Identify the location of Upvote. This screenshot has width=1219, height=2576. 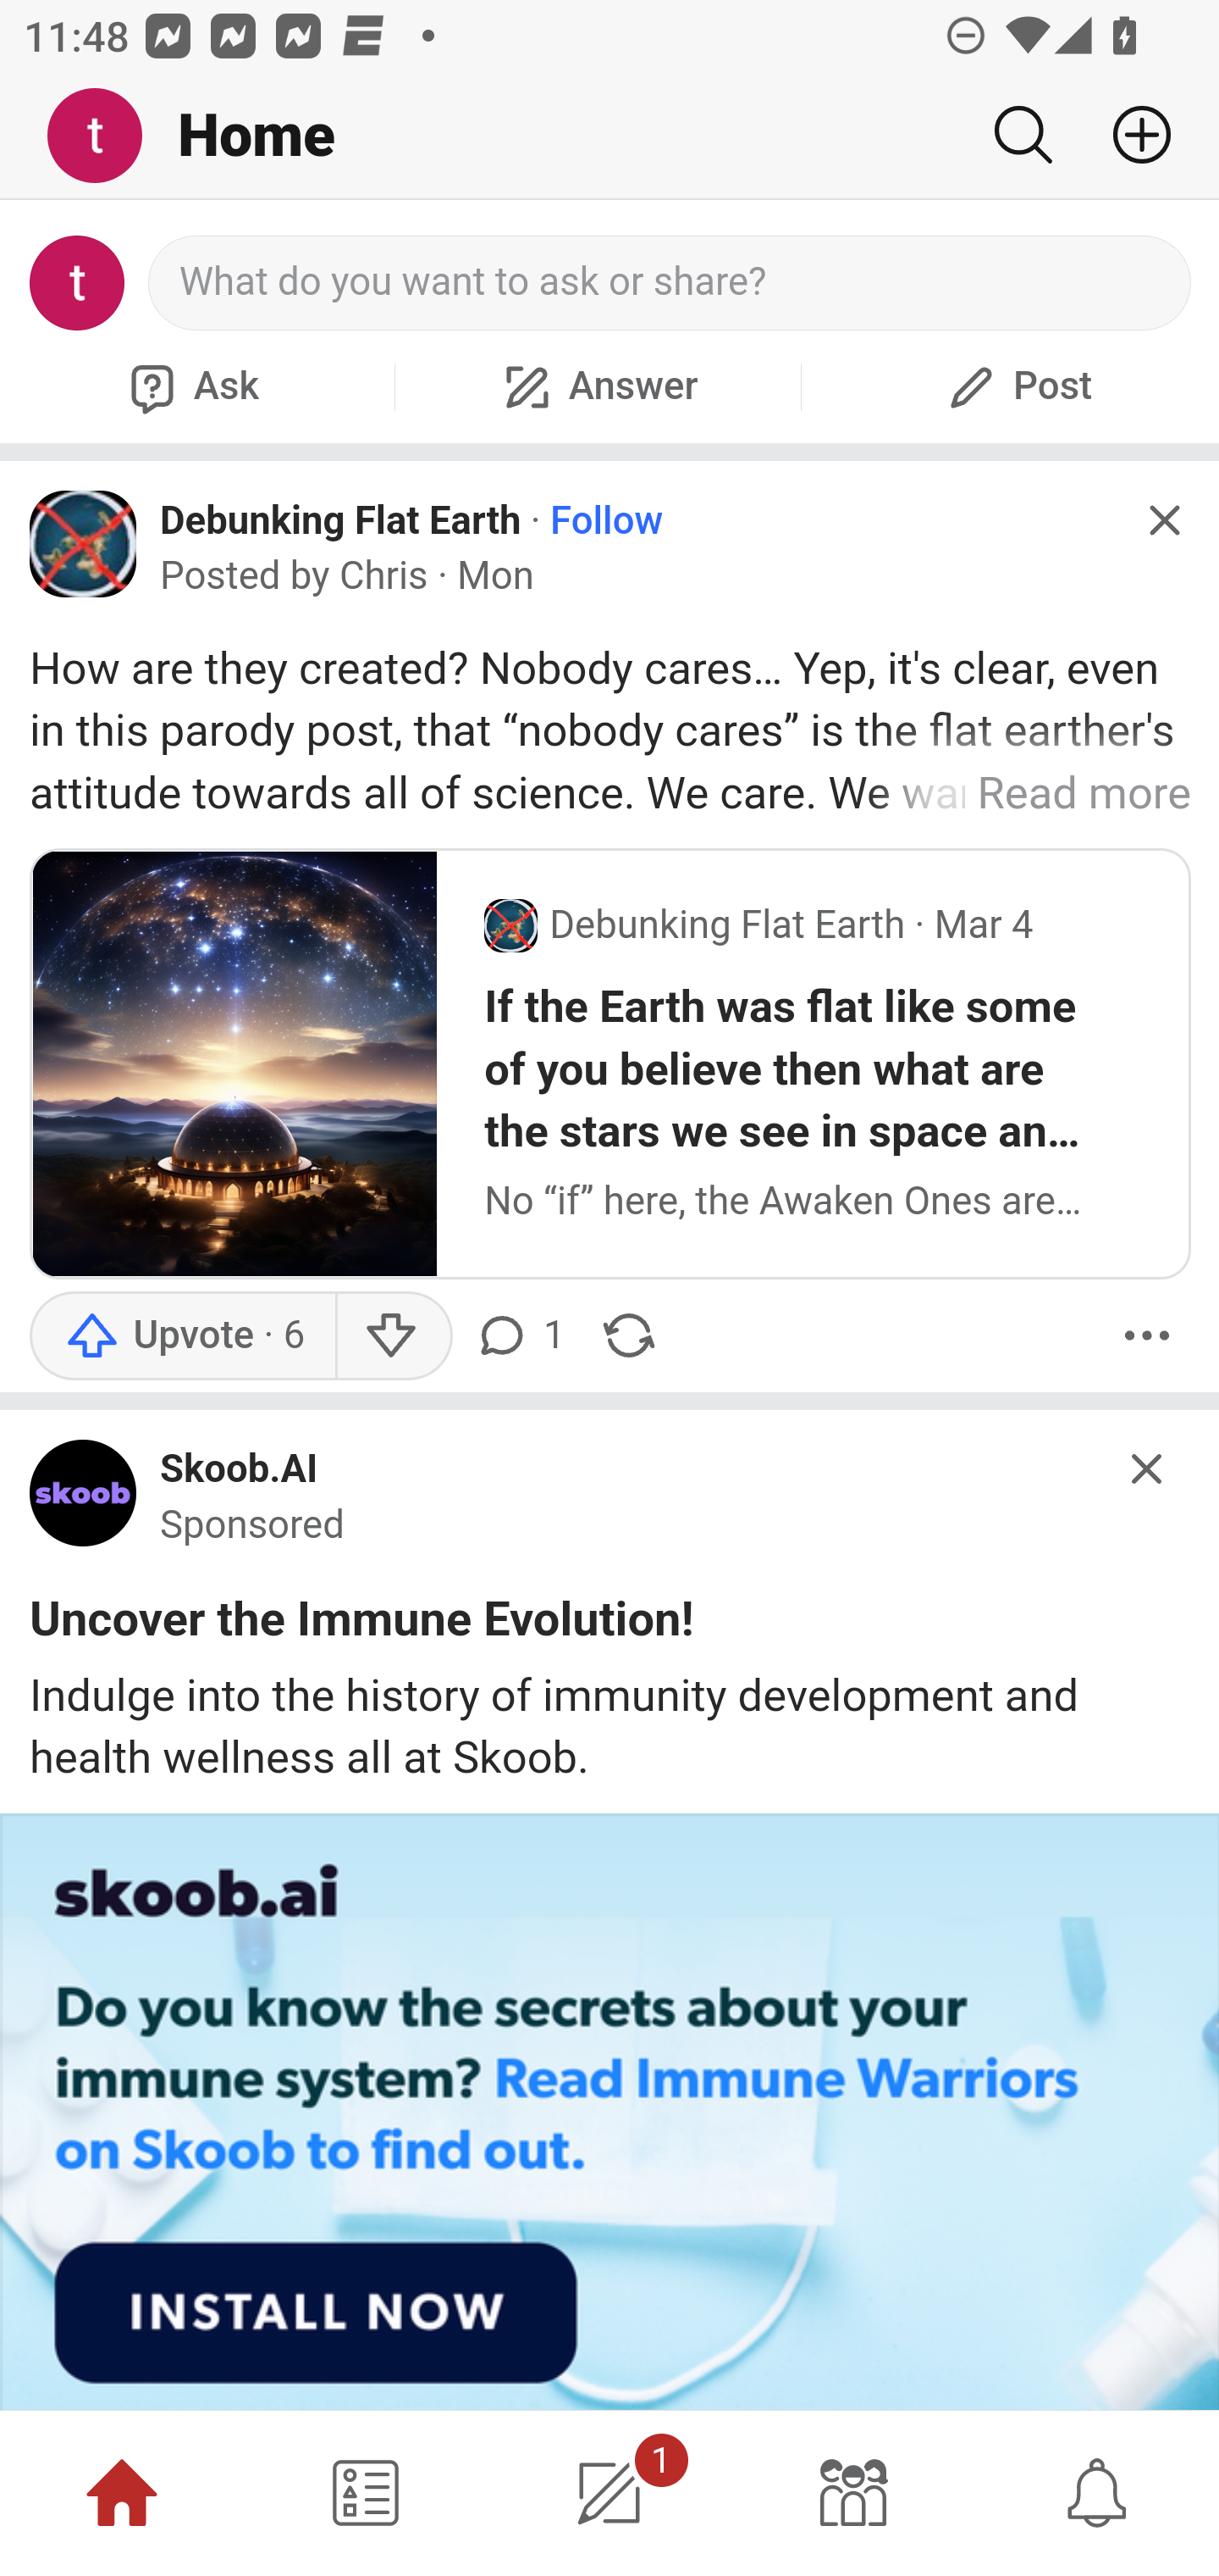
(183, 1335).